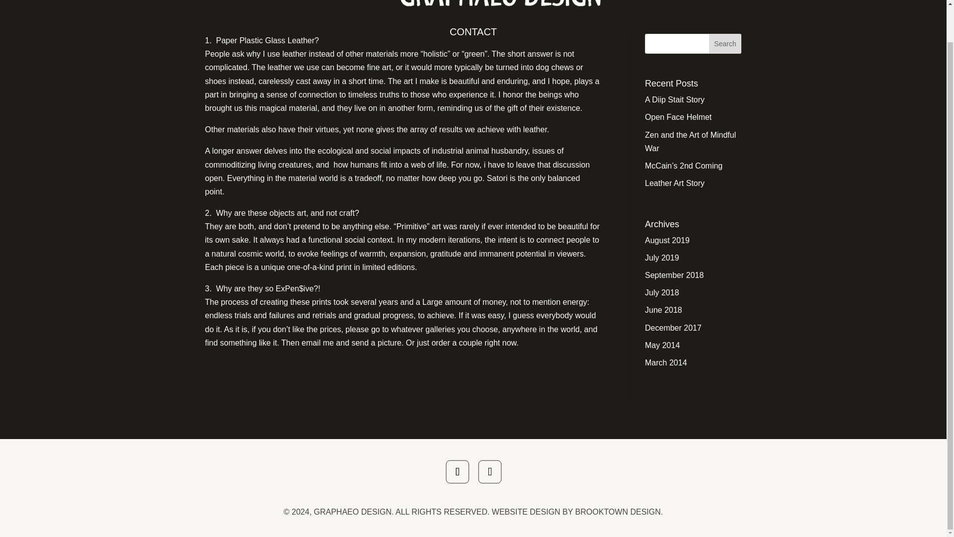  I want to click on Zen and the Art of Mindful War, so click(690, 141).